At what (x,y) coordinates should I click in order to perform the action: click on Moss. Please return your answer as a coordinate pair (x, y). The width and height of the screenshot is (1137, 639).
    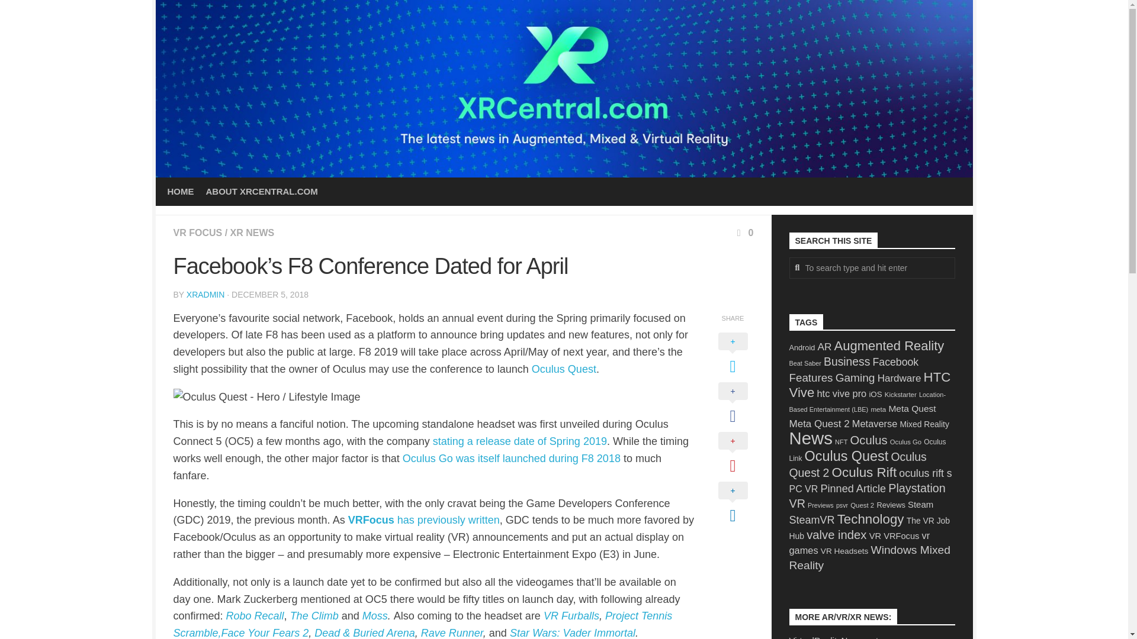
    Looking at the image, I should click on (373, 615).